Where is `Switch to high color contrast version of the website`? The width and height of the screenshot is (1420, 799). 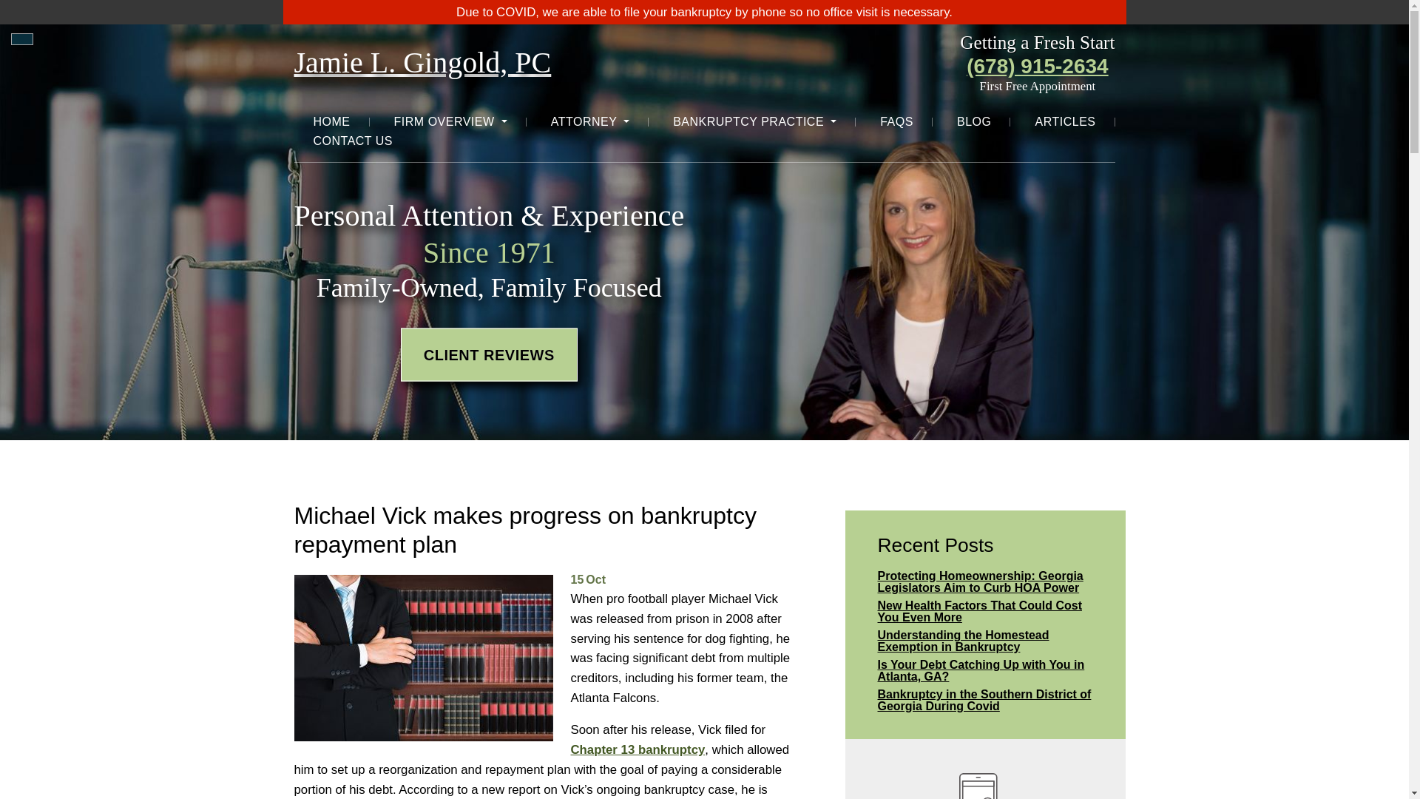
Switch to high color contrast version of the website is located at coordinates (22, 38).